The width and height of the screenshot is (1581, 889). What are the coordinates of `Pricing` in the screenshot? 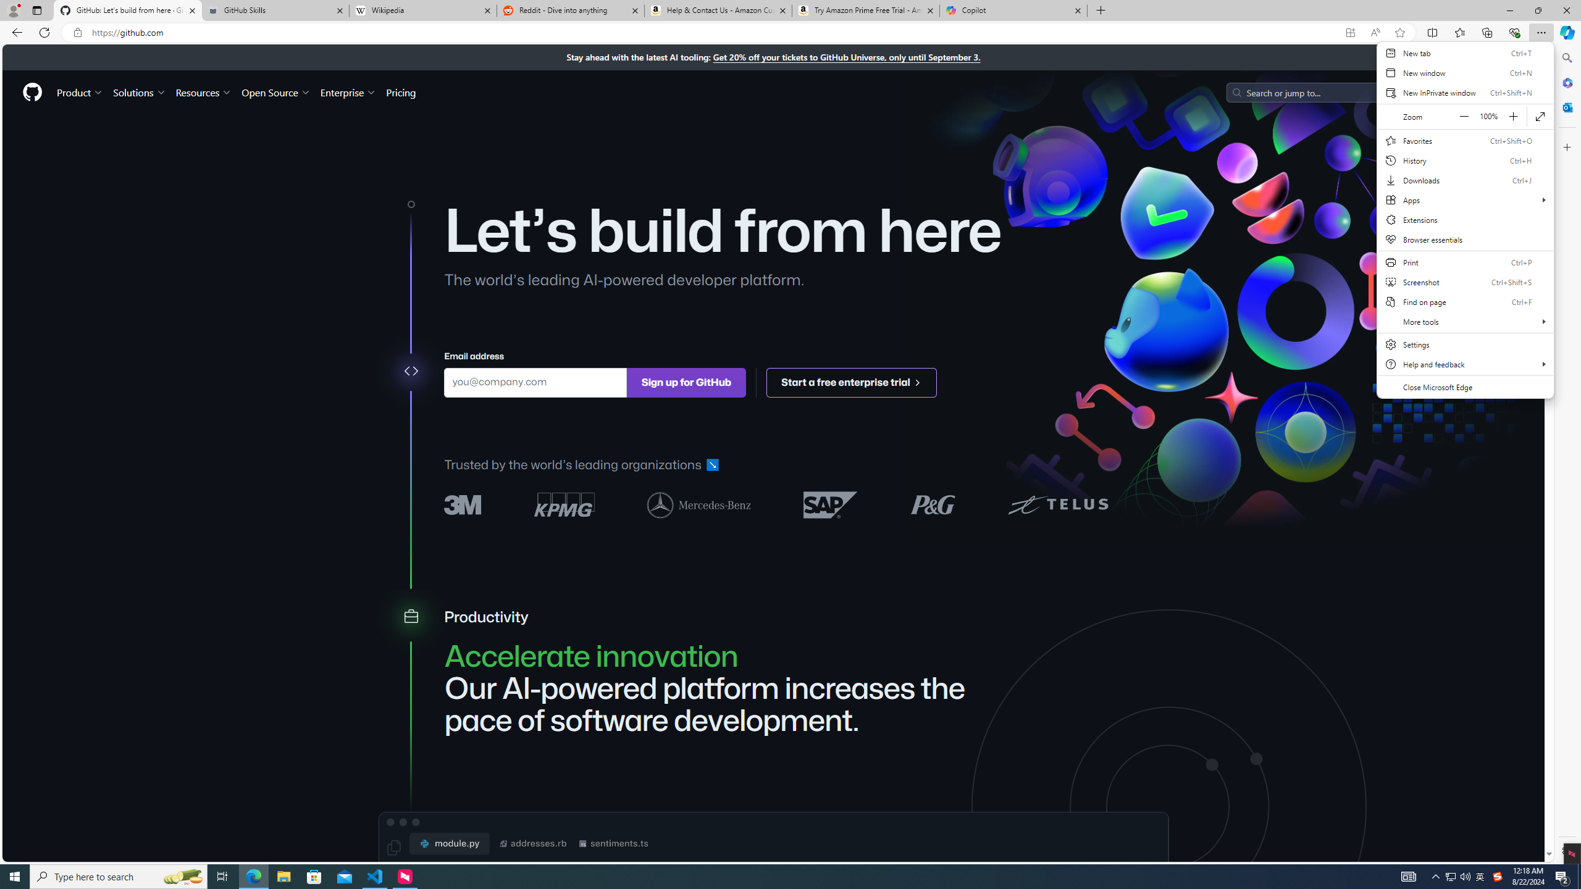 It's located at (400, 92).